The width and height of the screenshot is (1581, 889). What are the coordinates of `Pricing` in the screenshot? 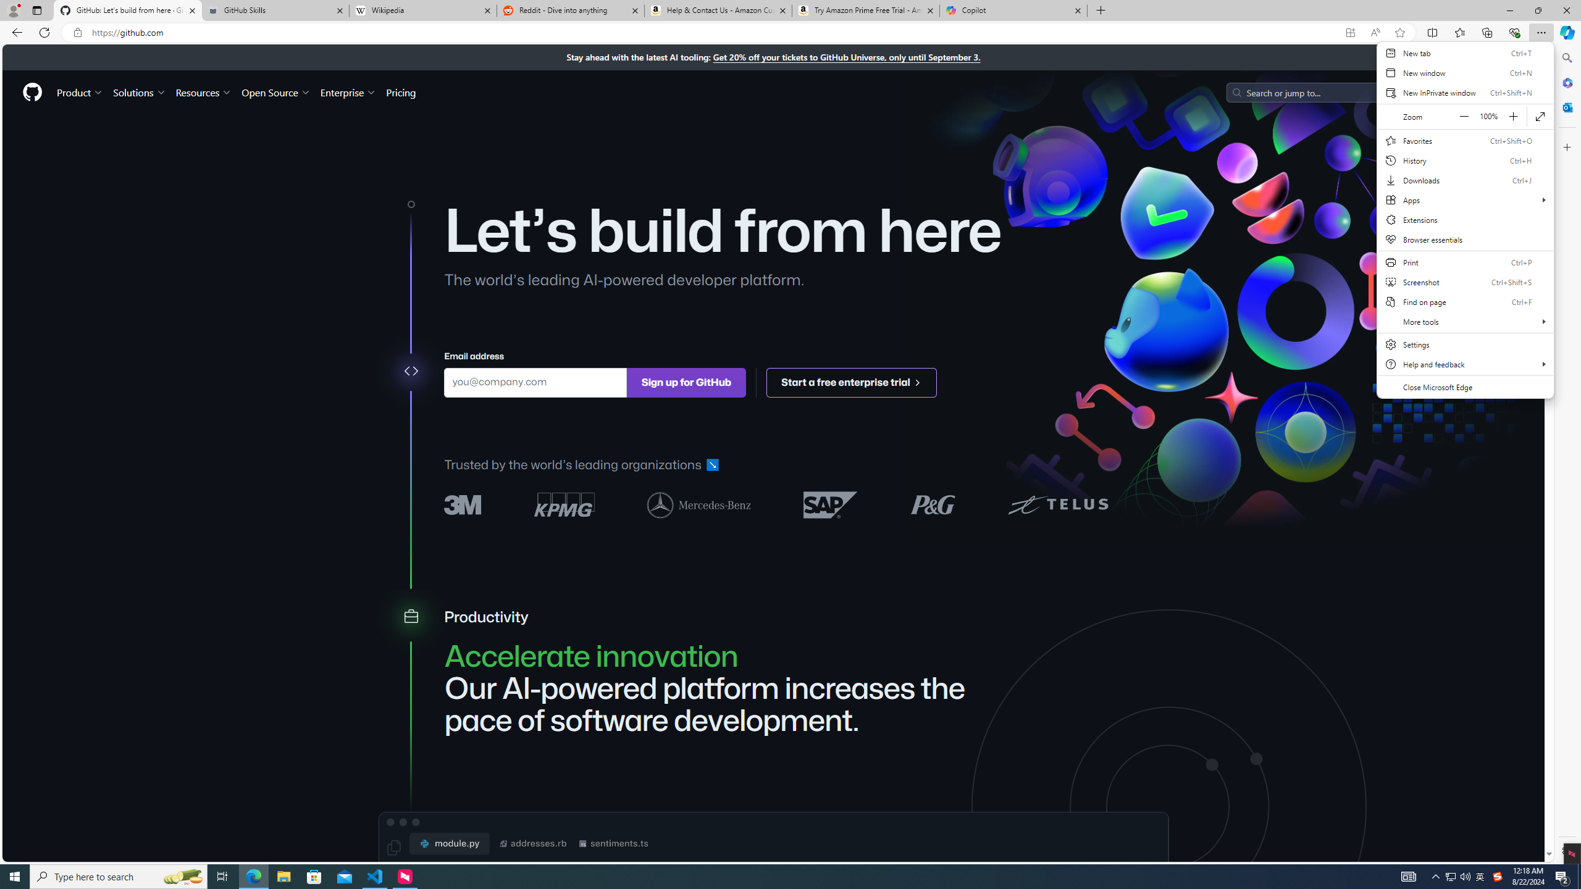 It's located at (400, 92).